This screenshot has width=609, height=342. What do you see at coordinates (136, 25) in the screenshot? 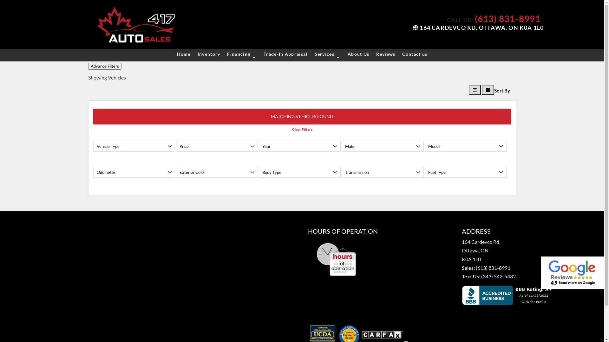
I see `web-logo` at bounding box center [136, 25].